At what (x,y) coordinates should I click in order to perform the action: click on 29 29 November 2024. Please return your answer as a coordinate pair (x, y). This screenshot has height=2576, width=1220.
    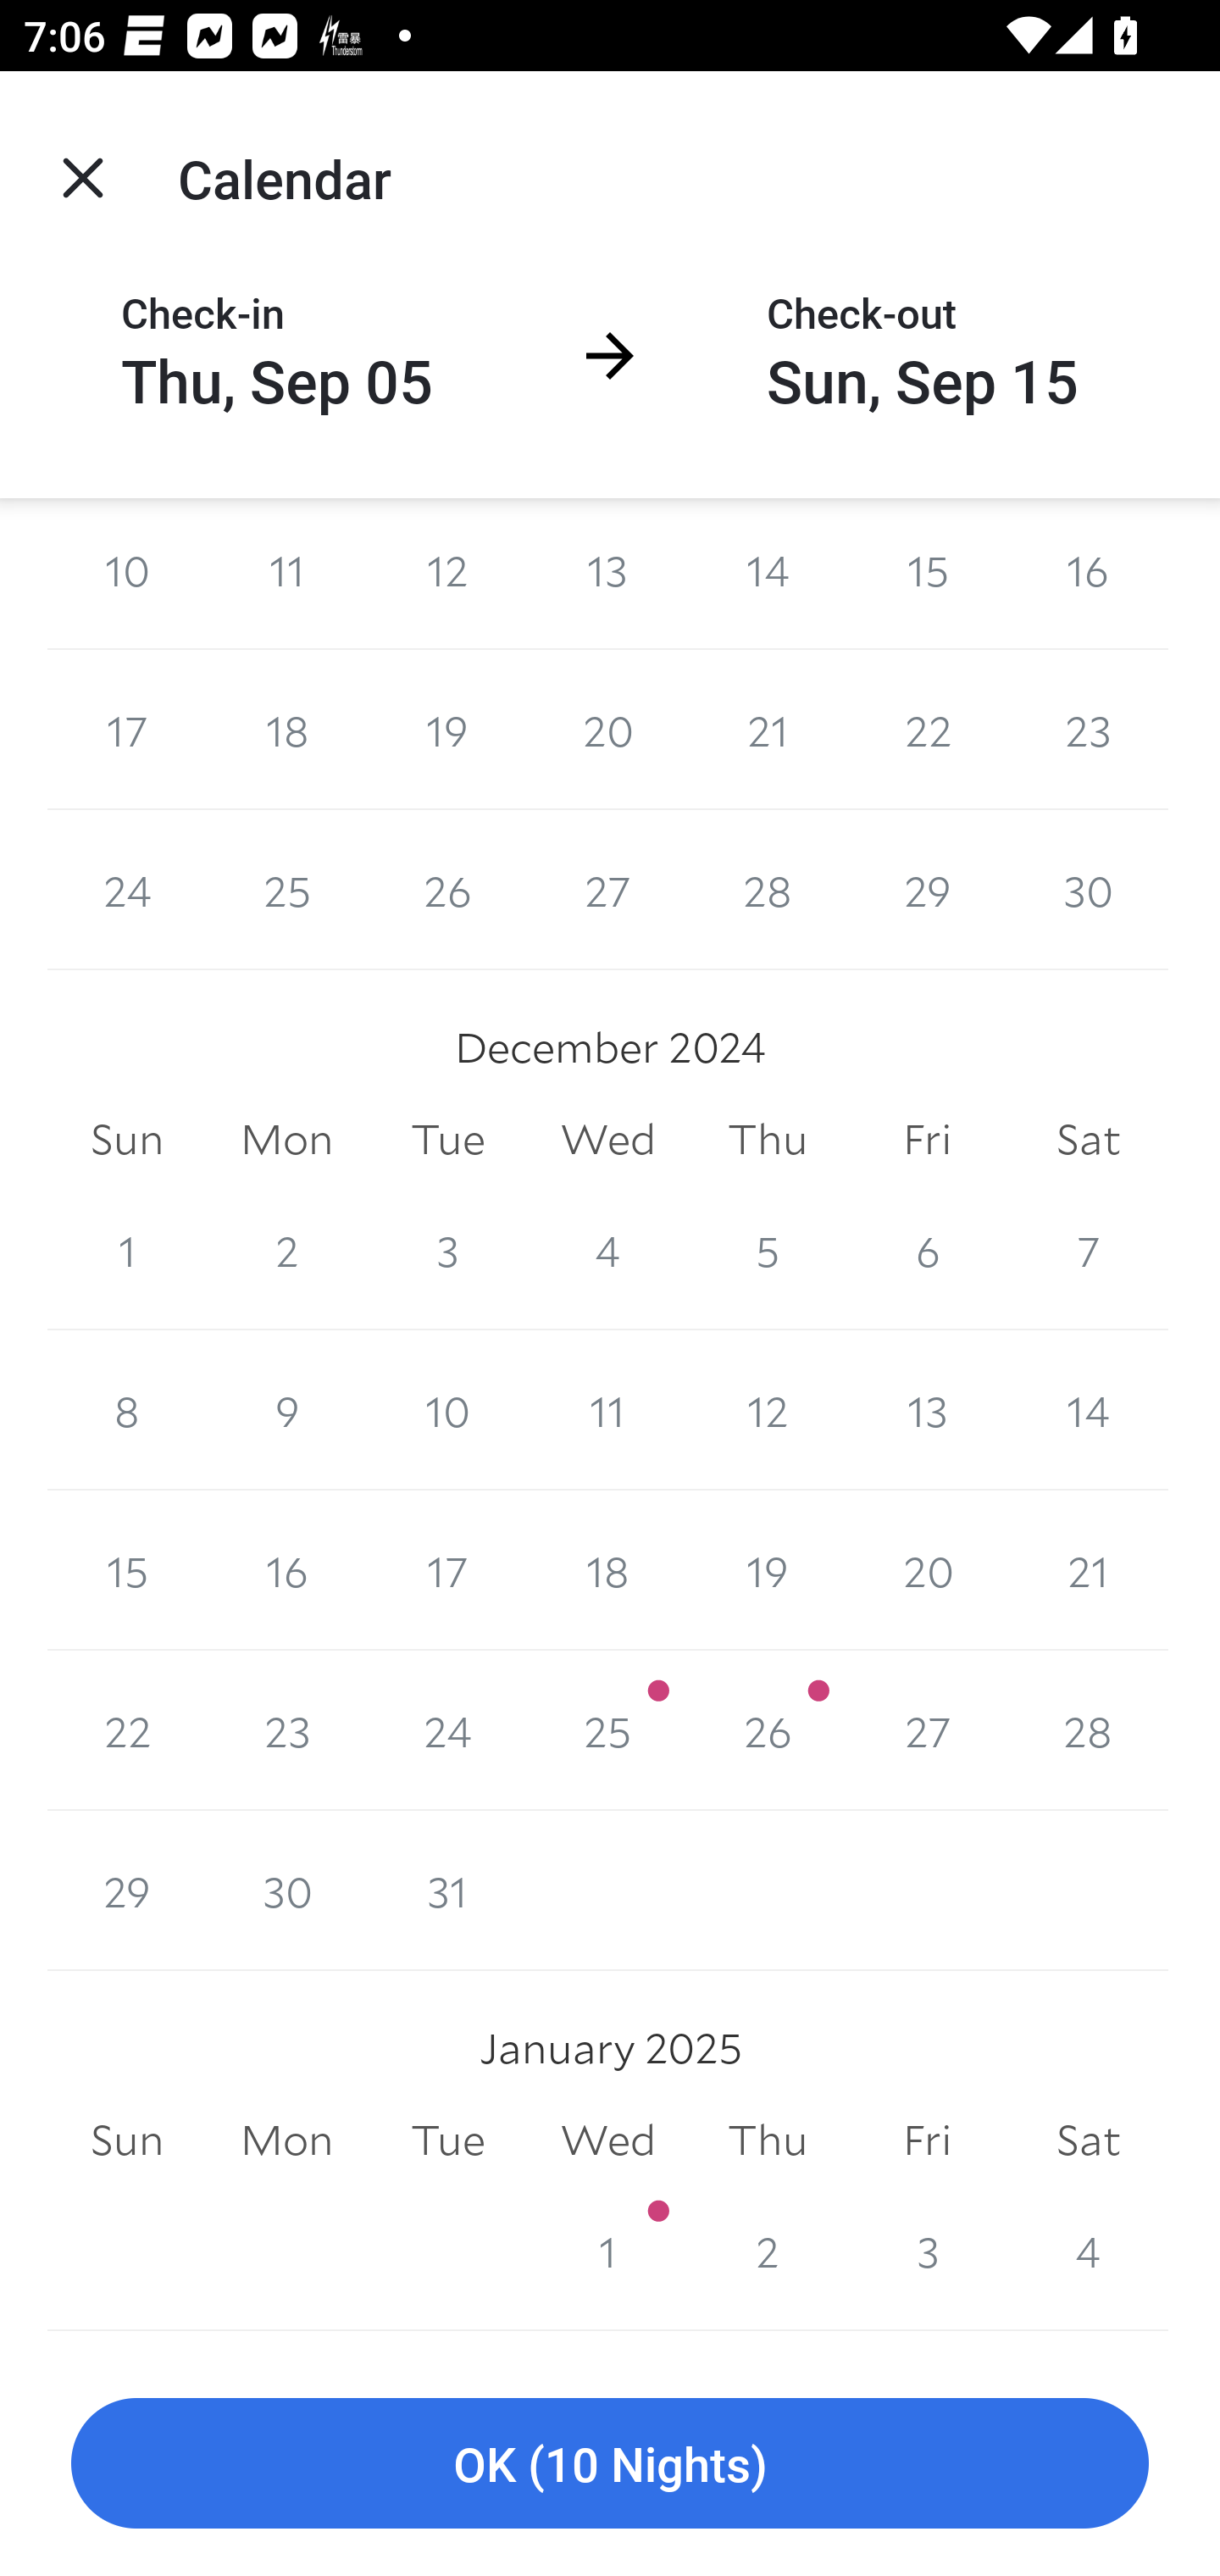
    Looking at the image, I should click on (927, 890).